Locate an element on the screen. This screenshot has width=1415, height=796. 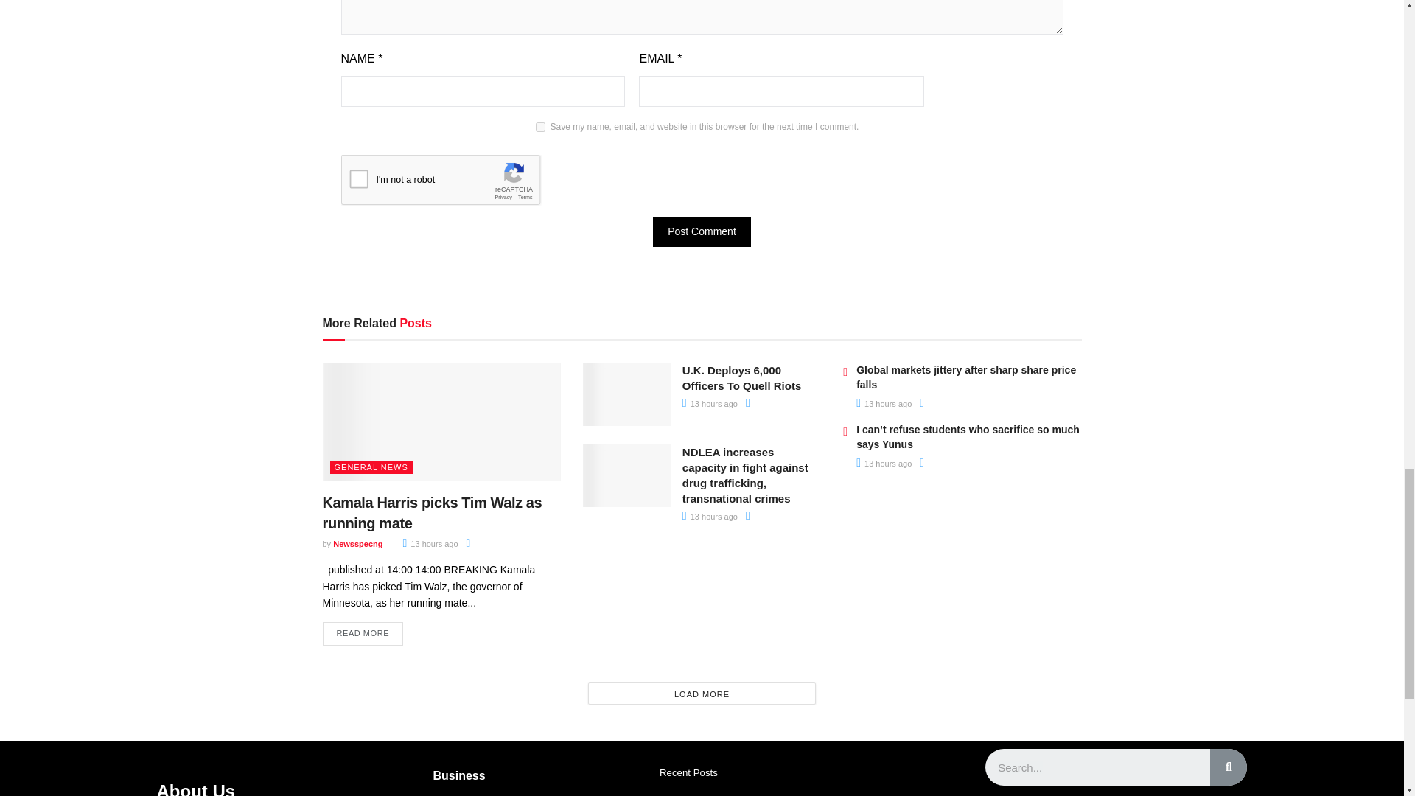
Post Comment is located at coordinates (702, 231).